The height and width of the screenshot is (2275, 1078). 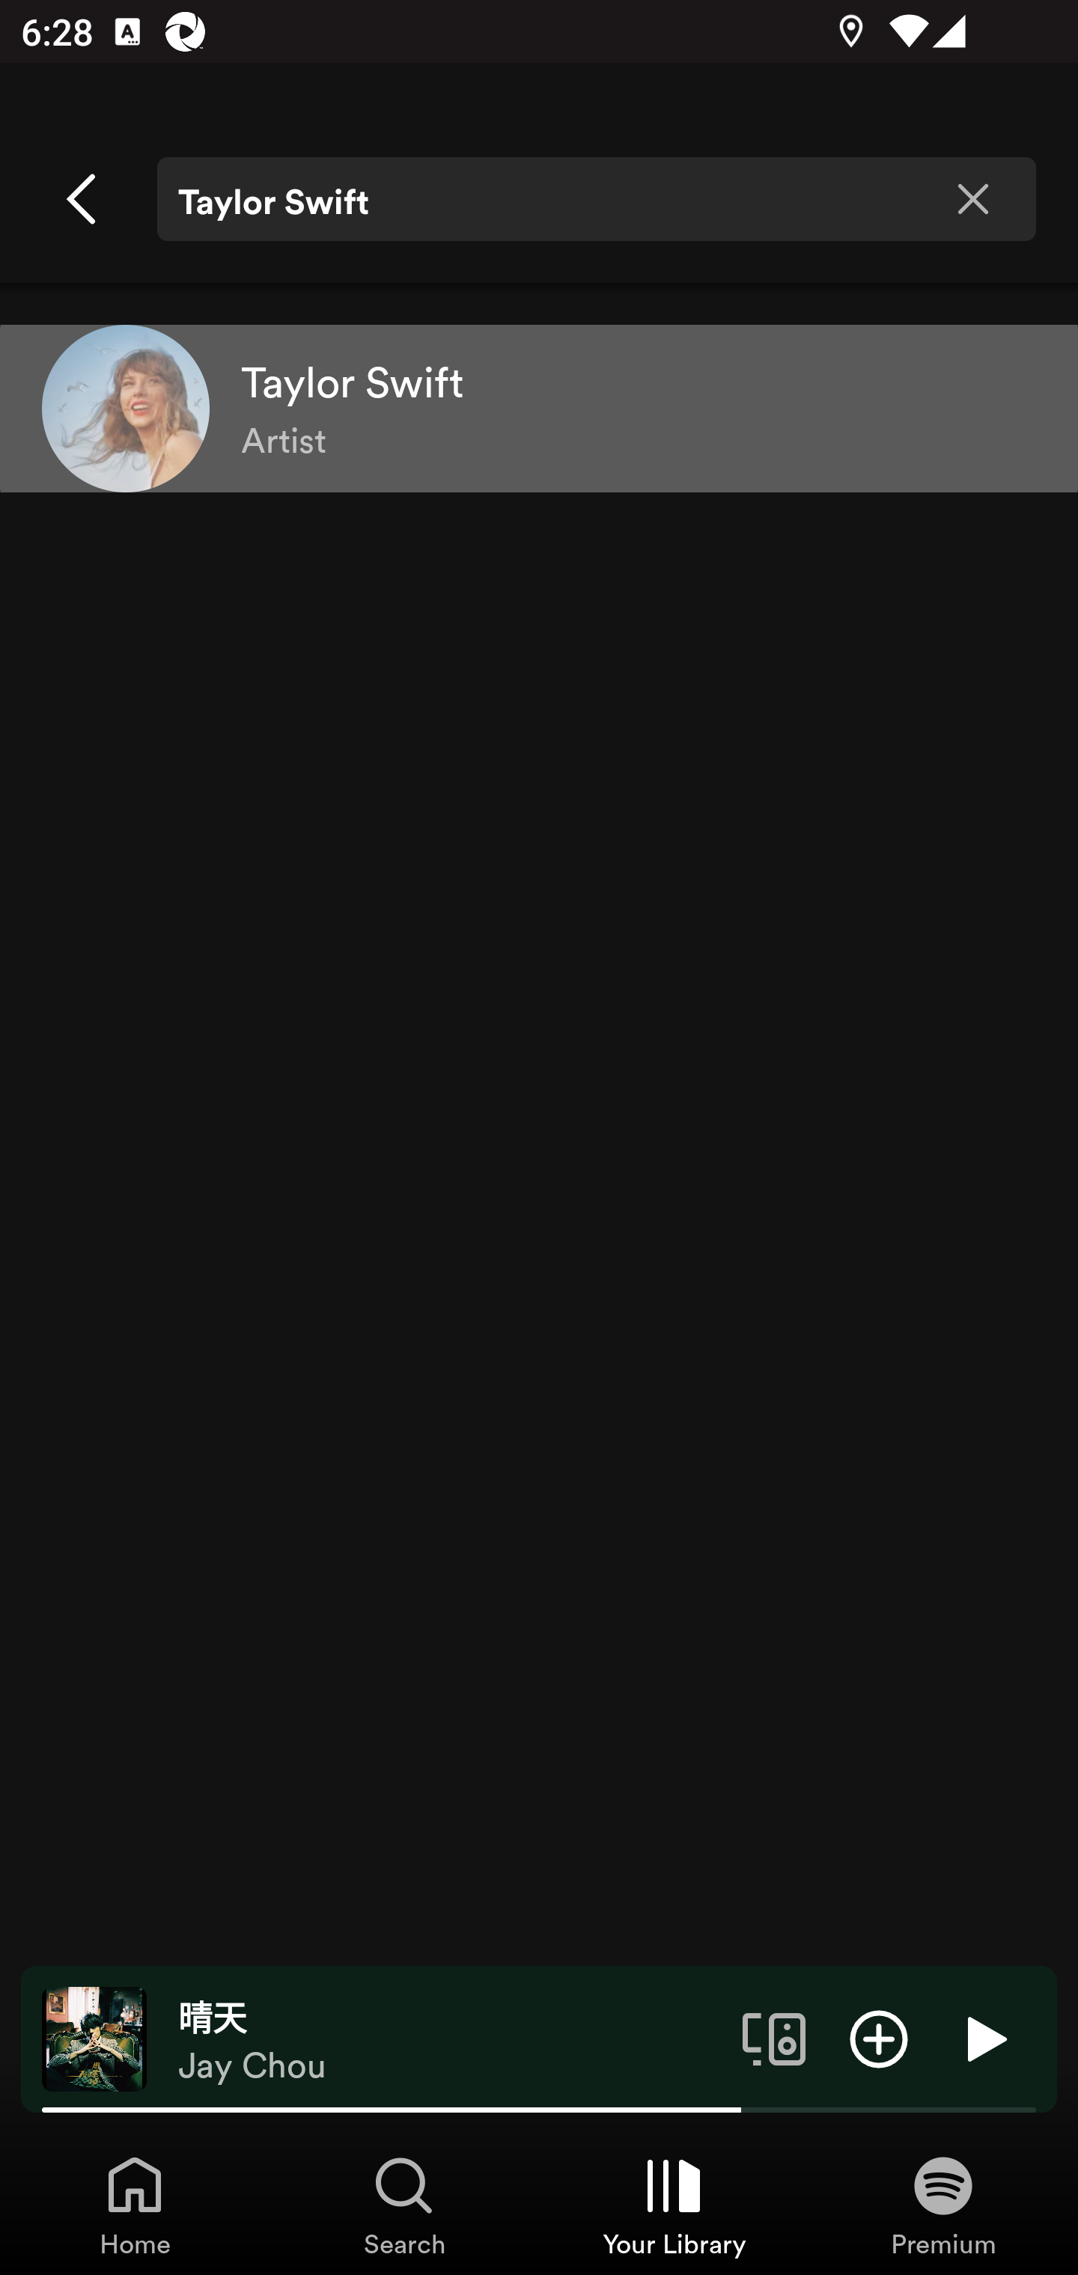 What do you see at coordinates (879, 2038) in the screenshot?
I see `Add item` at bounding box center [879, 2038].